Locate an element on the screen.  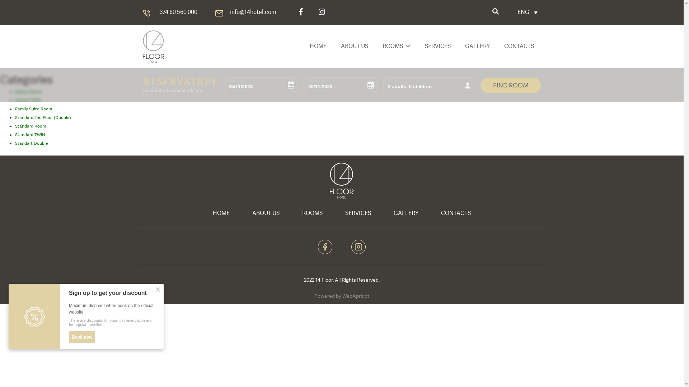
Standard Room is located at coordinates (31, 126).